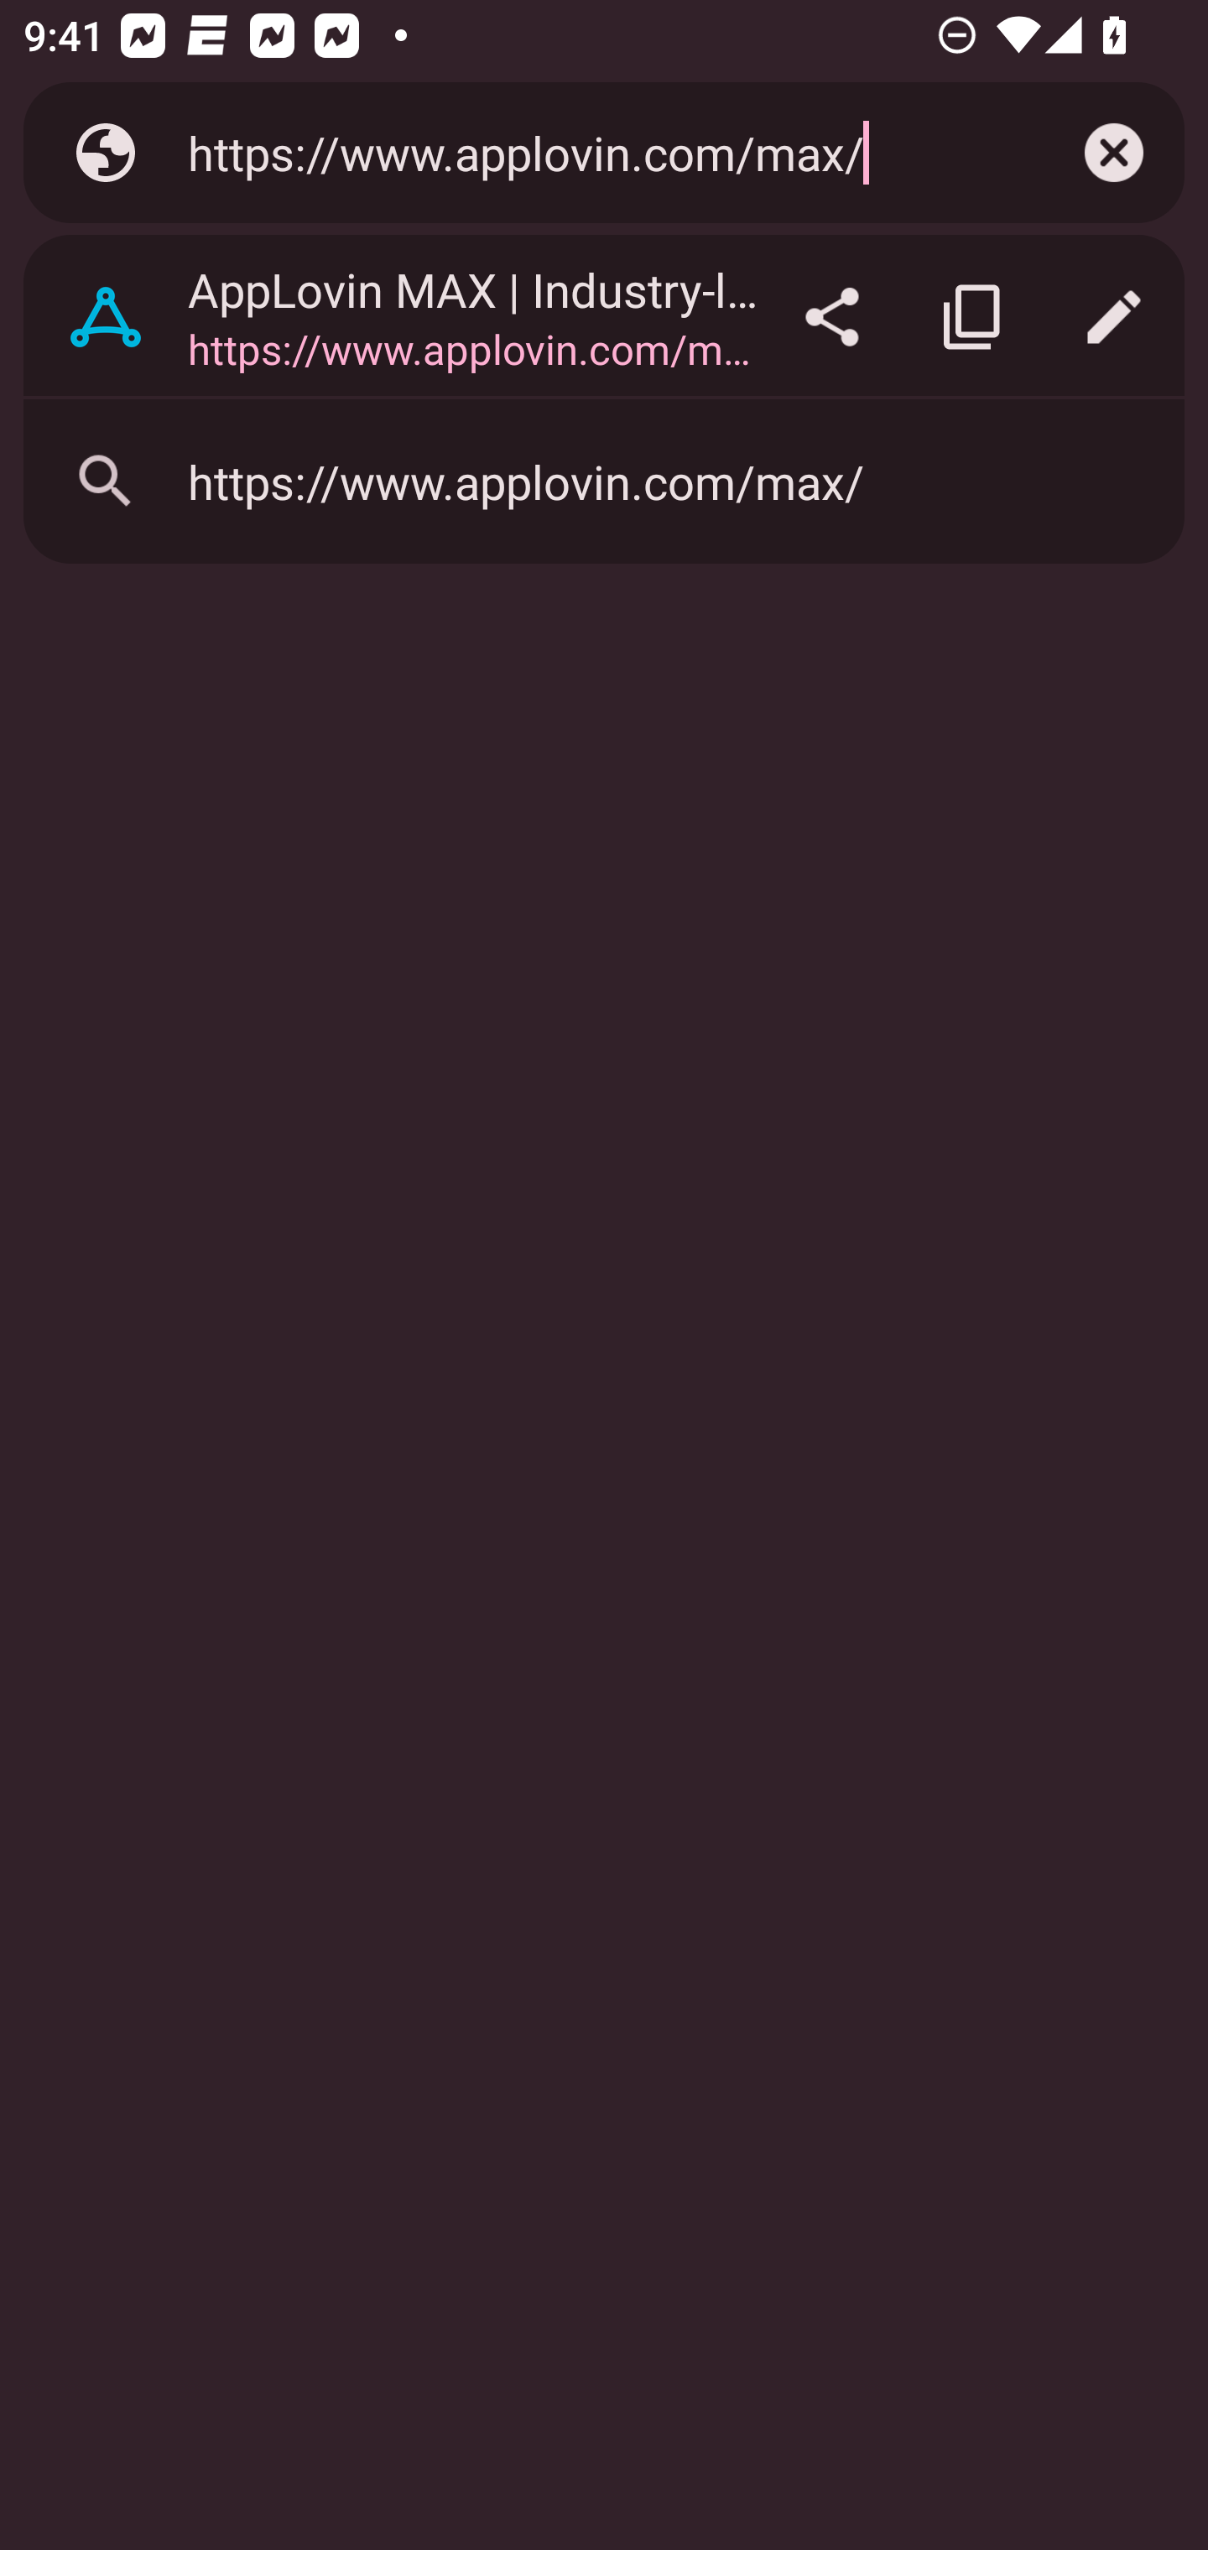  I want to click on Clear input, so click(1114, 153).